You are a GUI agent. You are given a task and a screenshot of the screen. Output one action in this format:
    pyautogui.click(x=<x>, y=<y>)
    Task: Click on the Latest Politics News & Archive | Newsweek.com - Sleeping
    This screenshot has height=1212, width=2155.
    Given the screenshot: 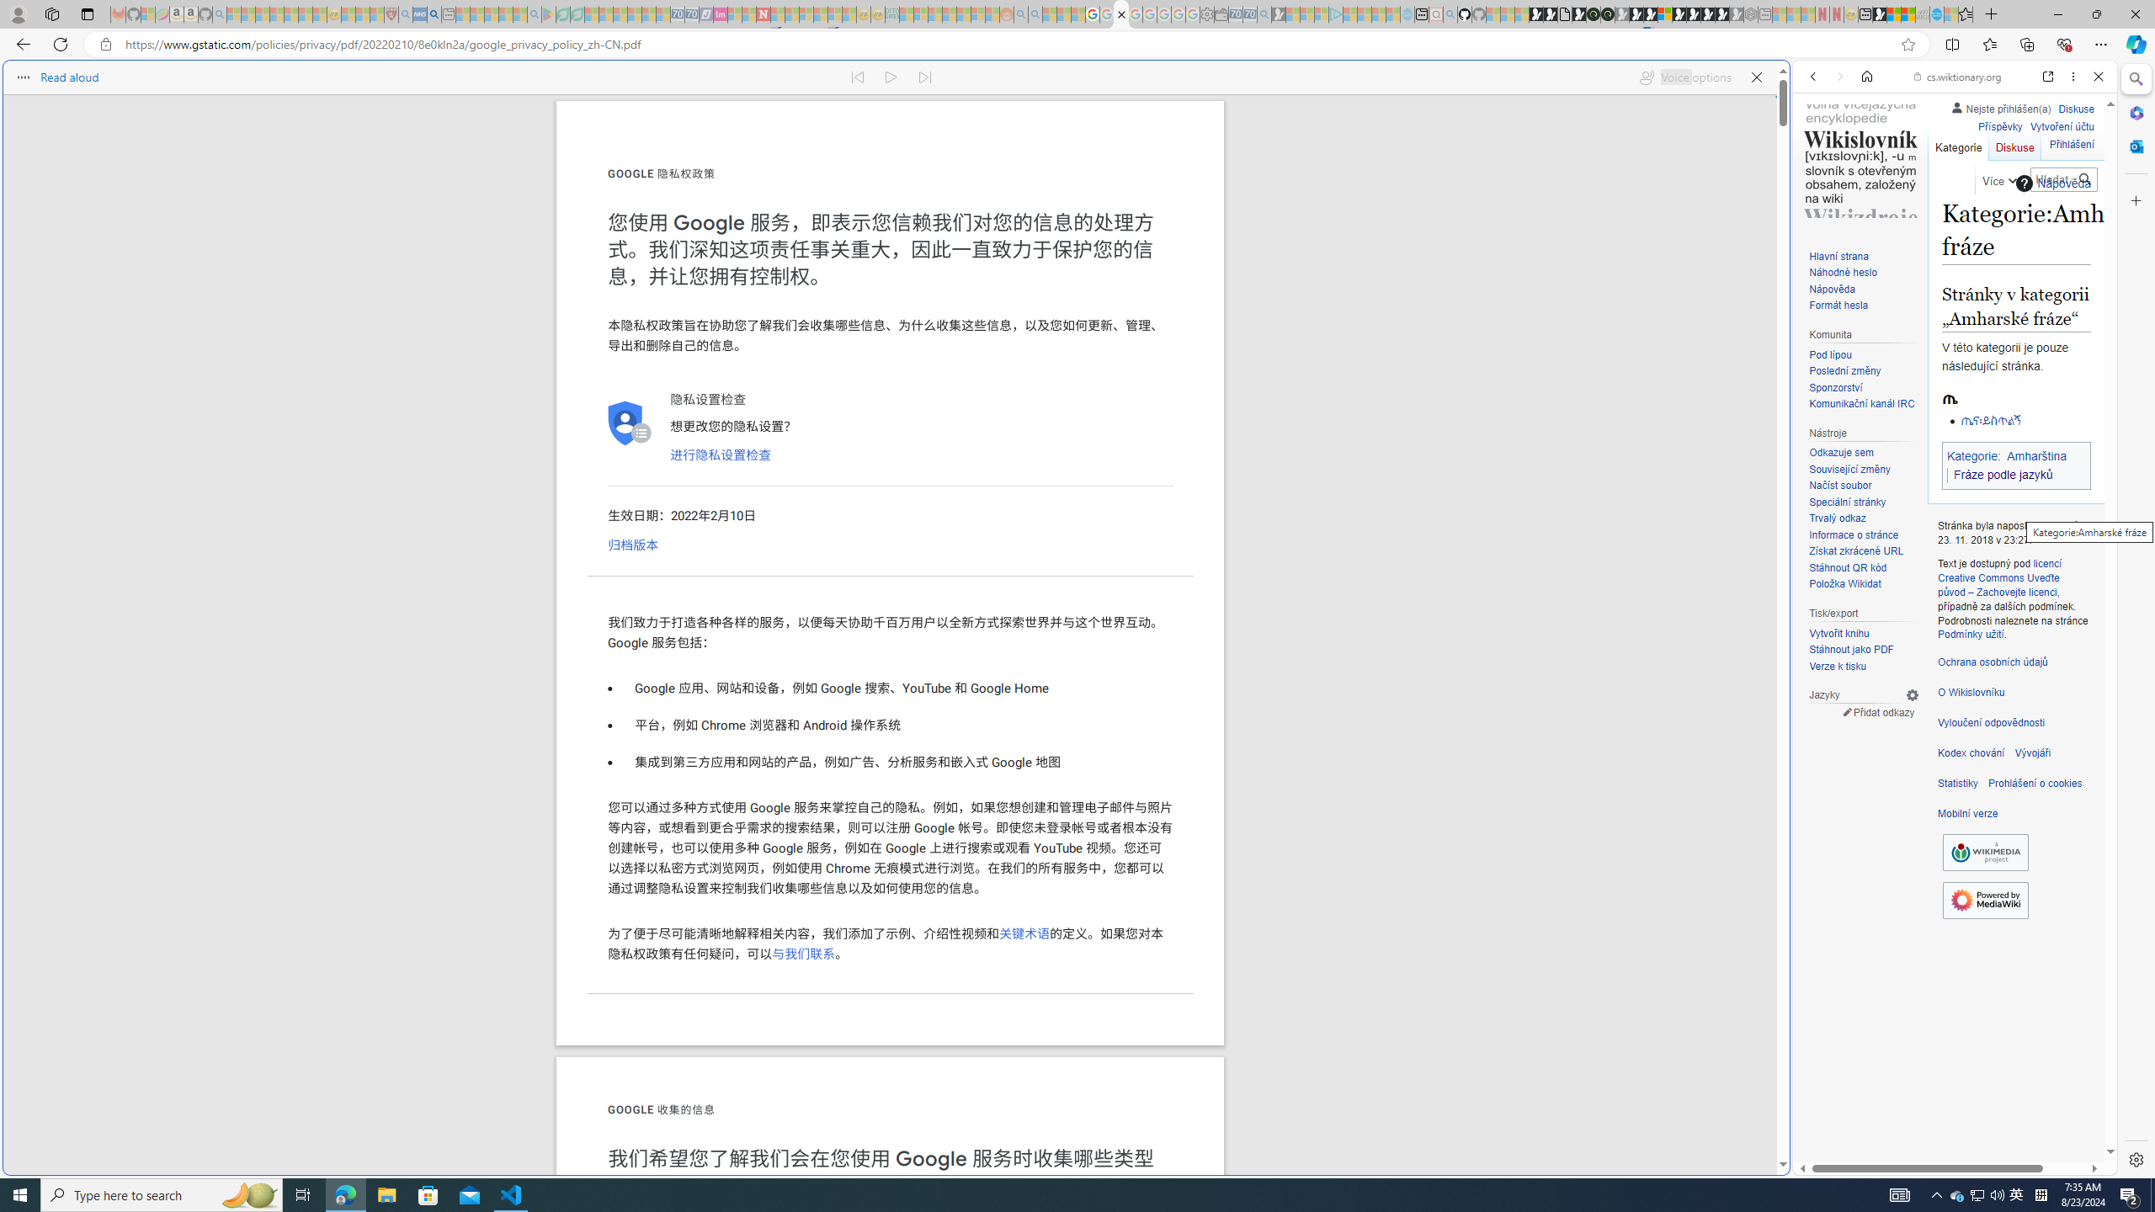 What is the action you would take?
    pyautogui.click(x=764, y=14)
    